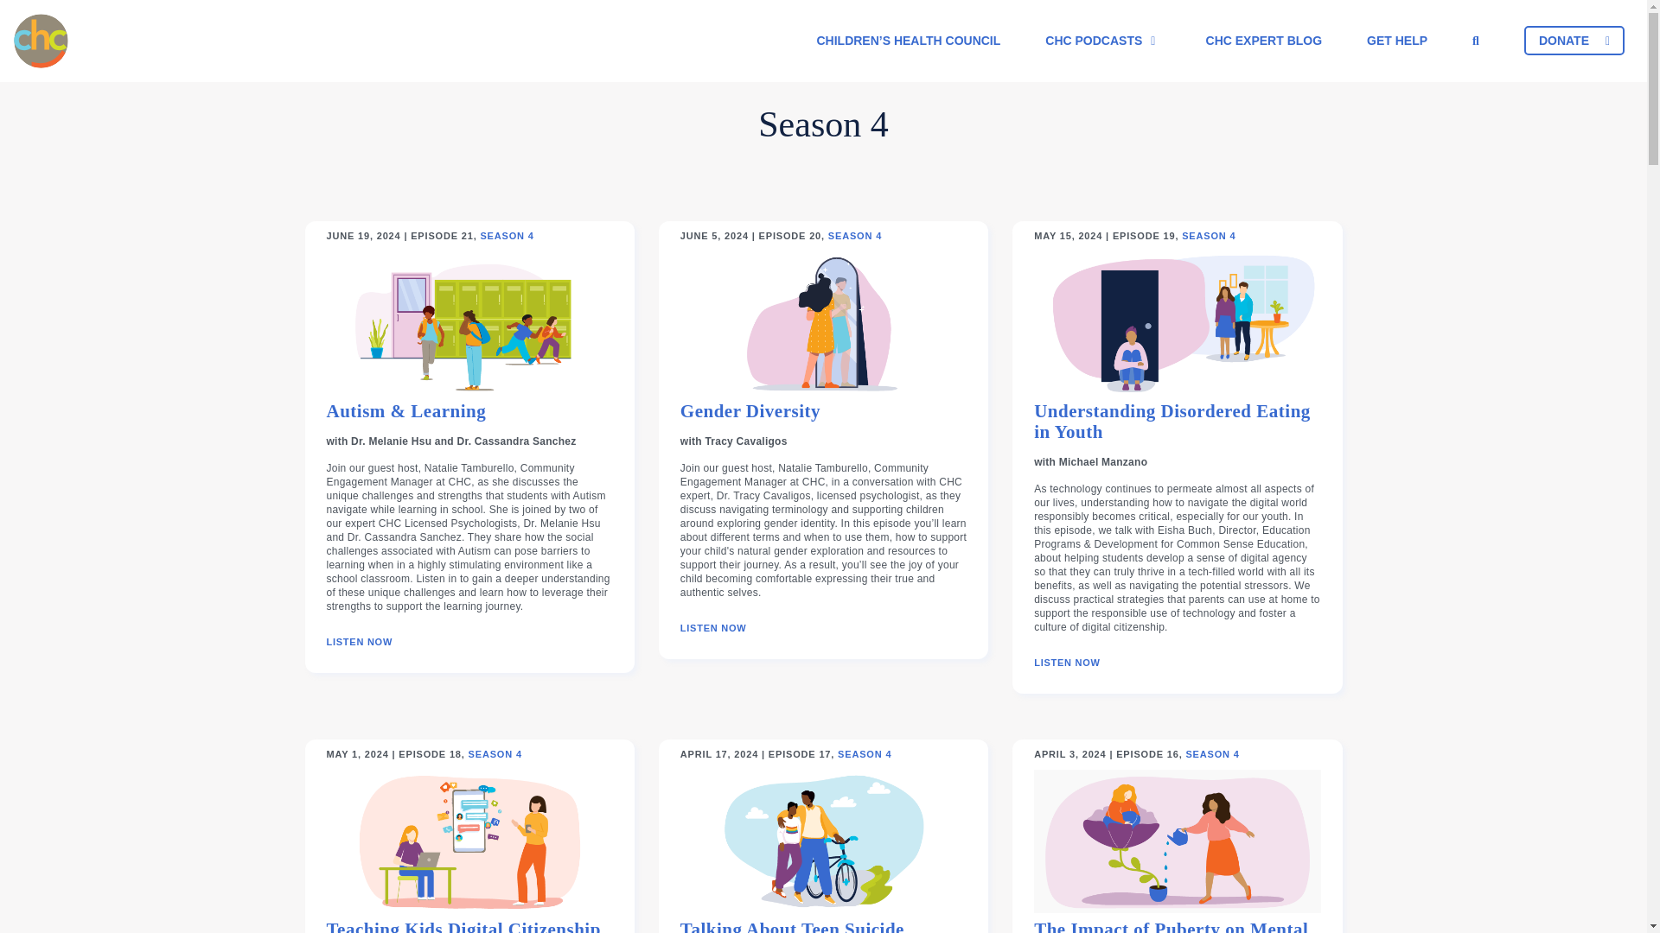 Image resolution: width=1660 pixels, height=933 pixels. What do you see at coordinates (1067, 663) in the screenshot?
I see `LISTEN NOW` at bounding box center [1067, 663].